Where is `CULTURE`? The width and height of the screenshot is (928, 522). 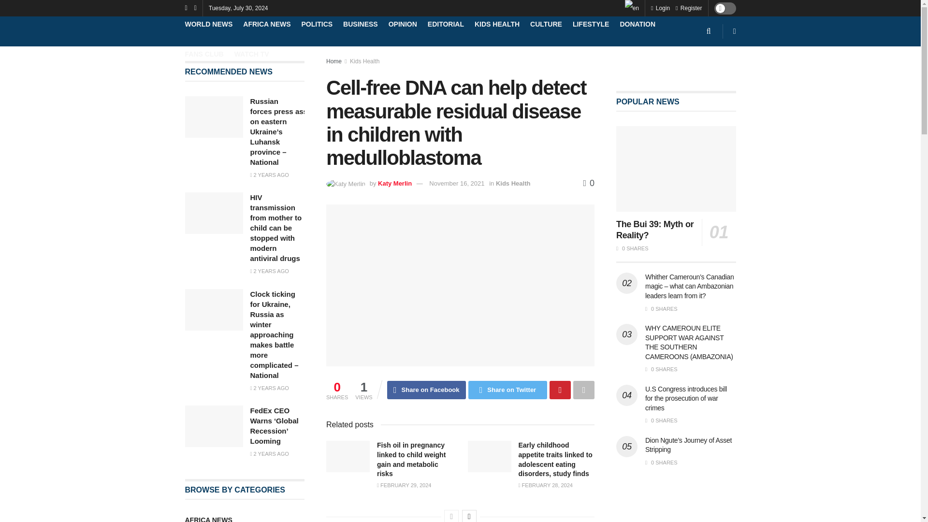
CULTURE is located at coordinates (546, 24).